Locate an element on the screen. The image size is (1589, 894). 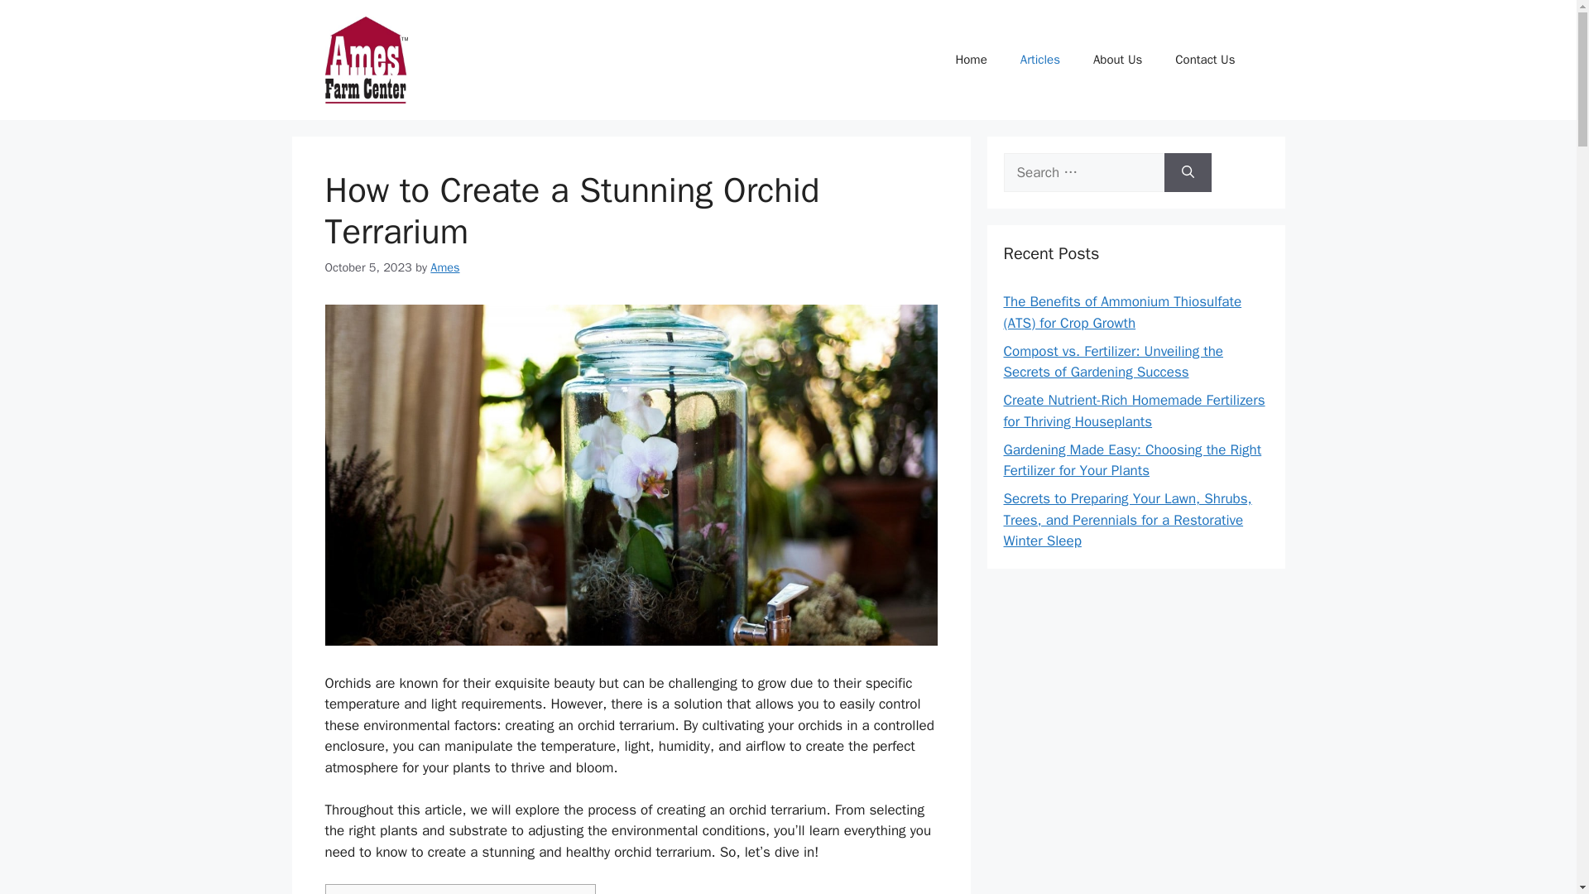
View all posts by Ames is located at coordinates (444, 267).